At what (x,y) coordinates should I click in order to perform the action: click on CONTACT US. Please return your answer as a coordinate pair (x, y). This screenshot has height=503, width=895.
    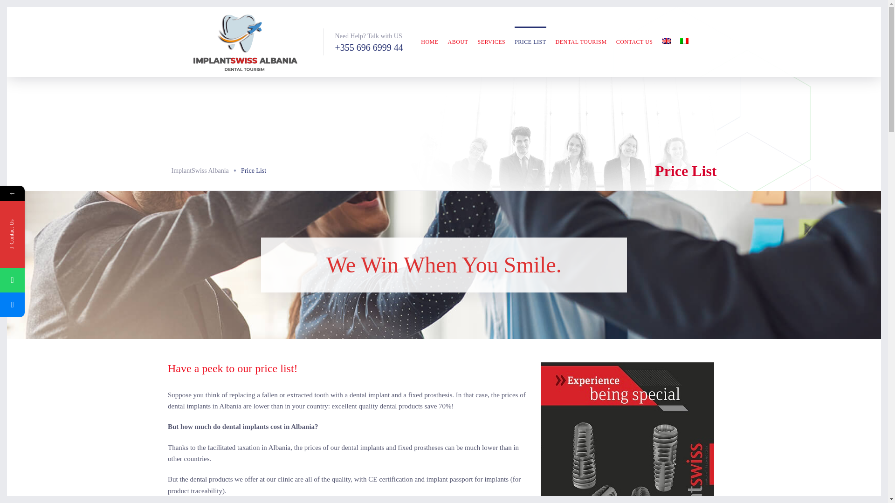
    Looking at the image, I should click on (635, 42).